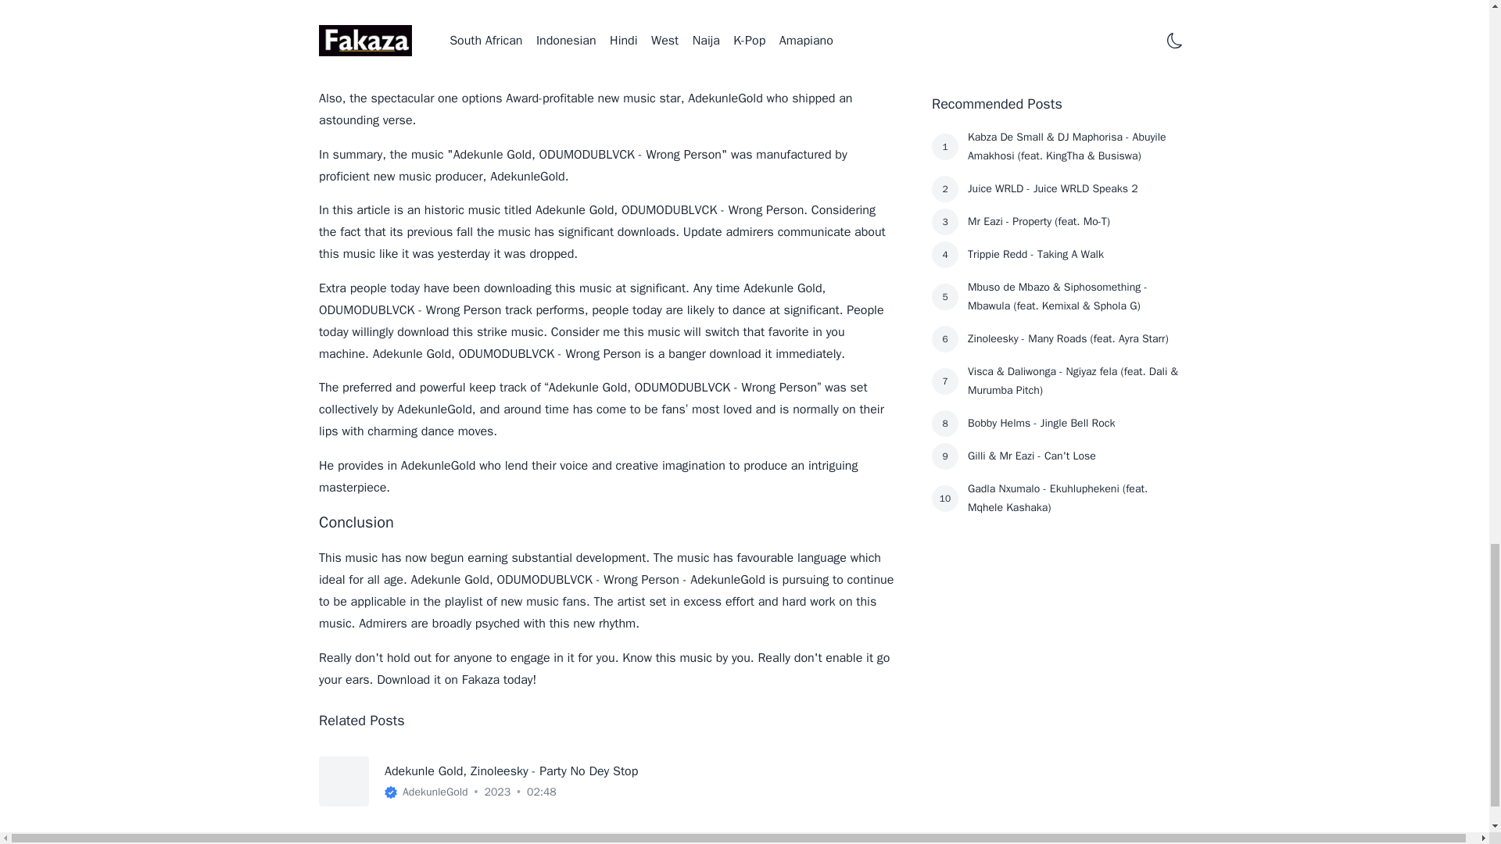 The width and height of the screenshot is (1501, 844). Describe the element at coordinates (1141, 842) in the screenshot. I see `Copyright Claims` at that location.